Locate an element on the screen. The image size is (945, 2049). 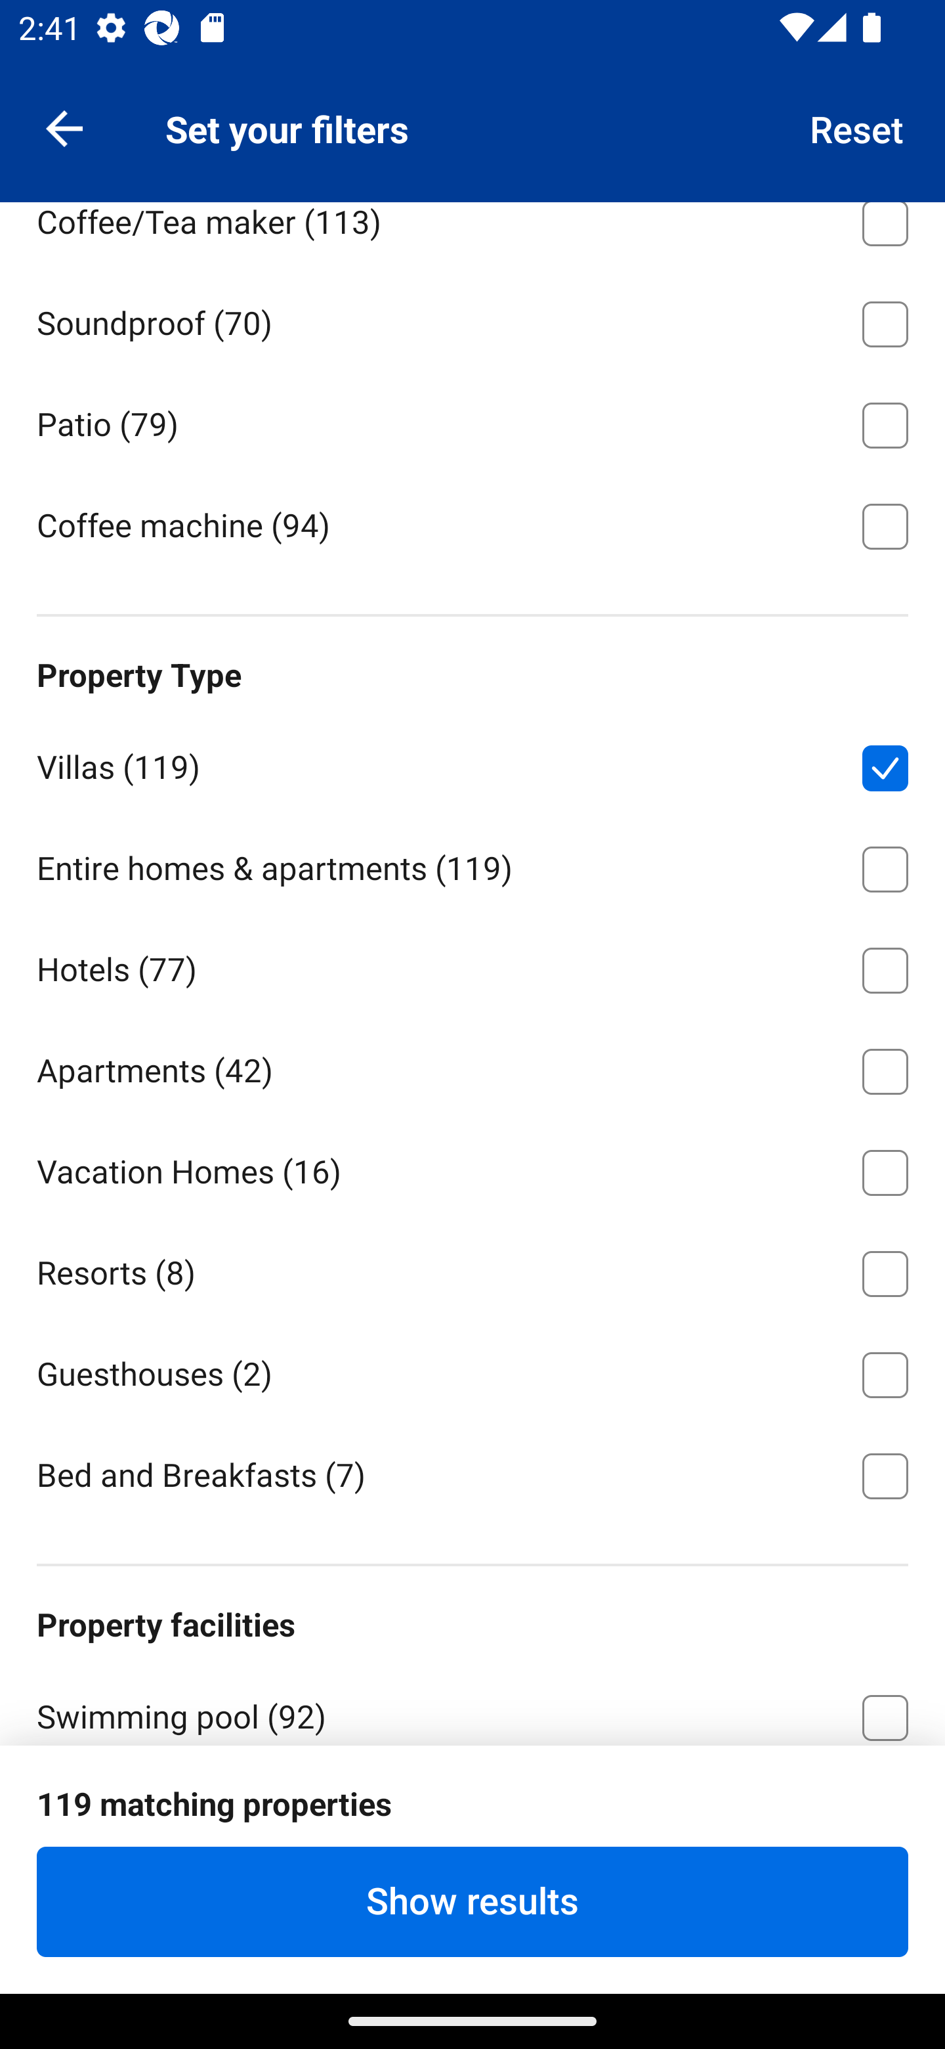
Coffee machine ⁦(94) is located at coordinates (472, 524).